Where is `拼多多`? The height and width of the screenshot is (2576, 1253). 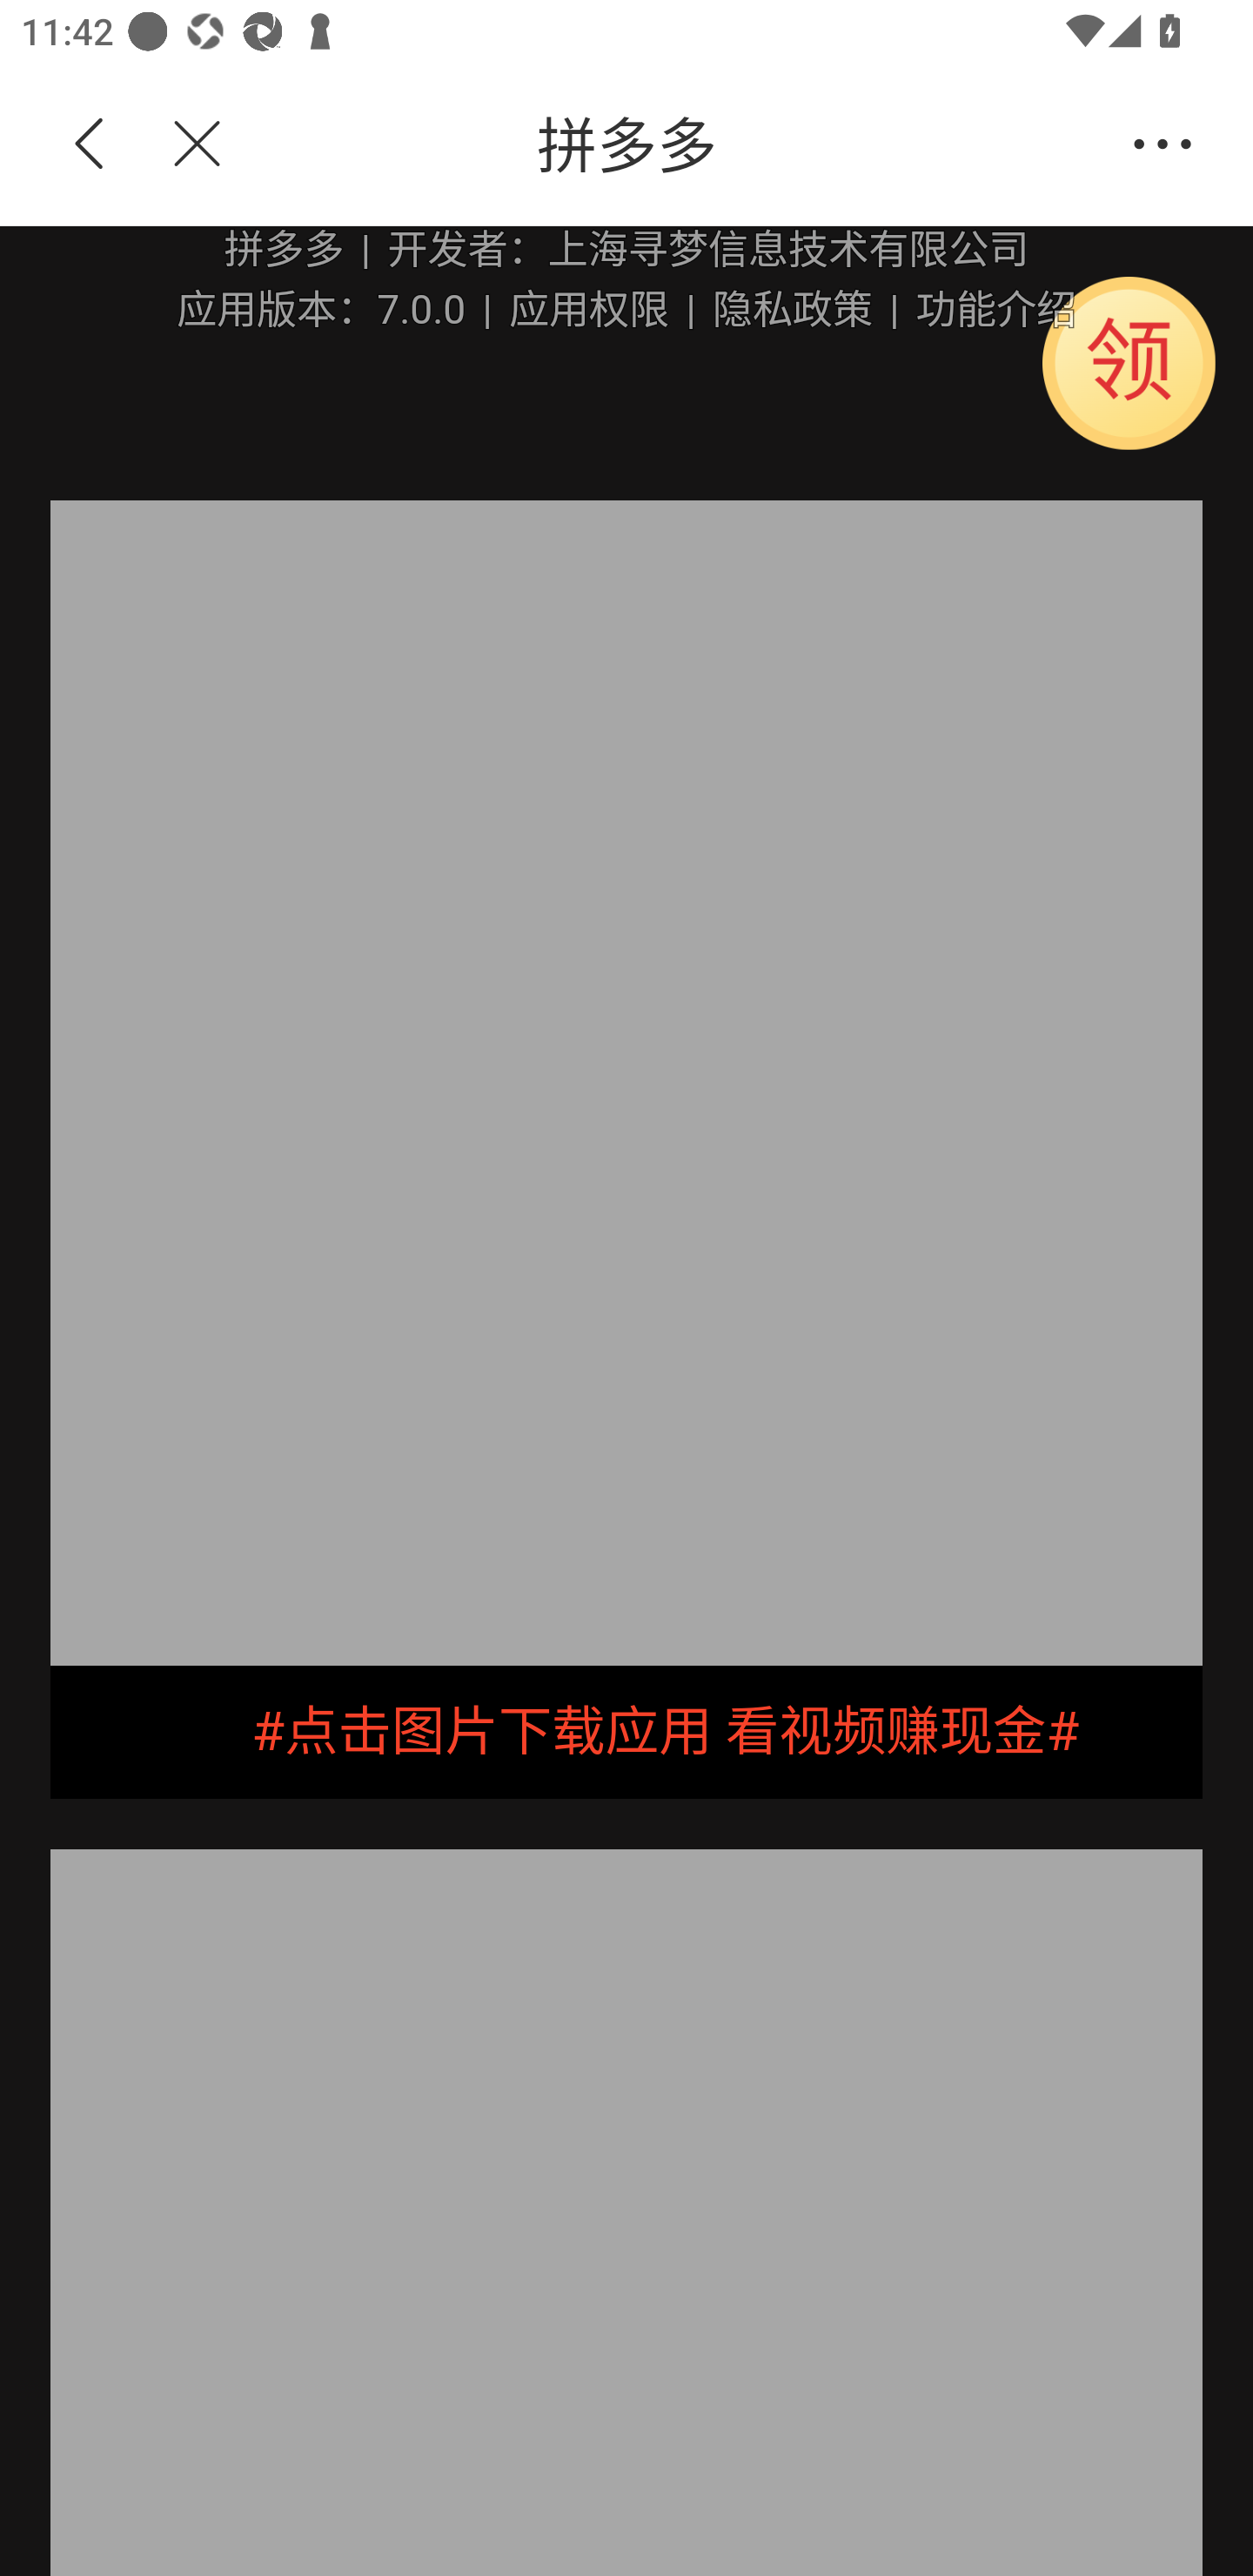
拼多多 is located at coordinates (677, 144).